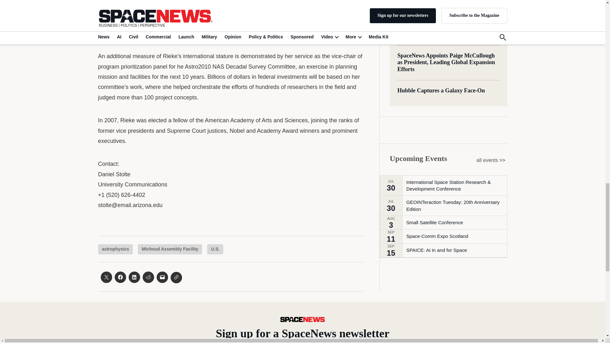 The width and height of the screenshot is (610, 343). Describe the element at coordinates (120, 277) in the screenshot. I see `Click to share on Facebook` at that location.